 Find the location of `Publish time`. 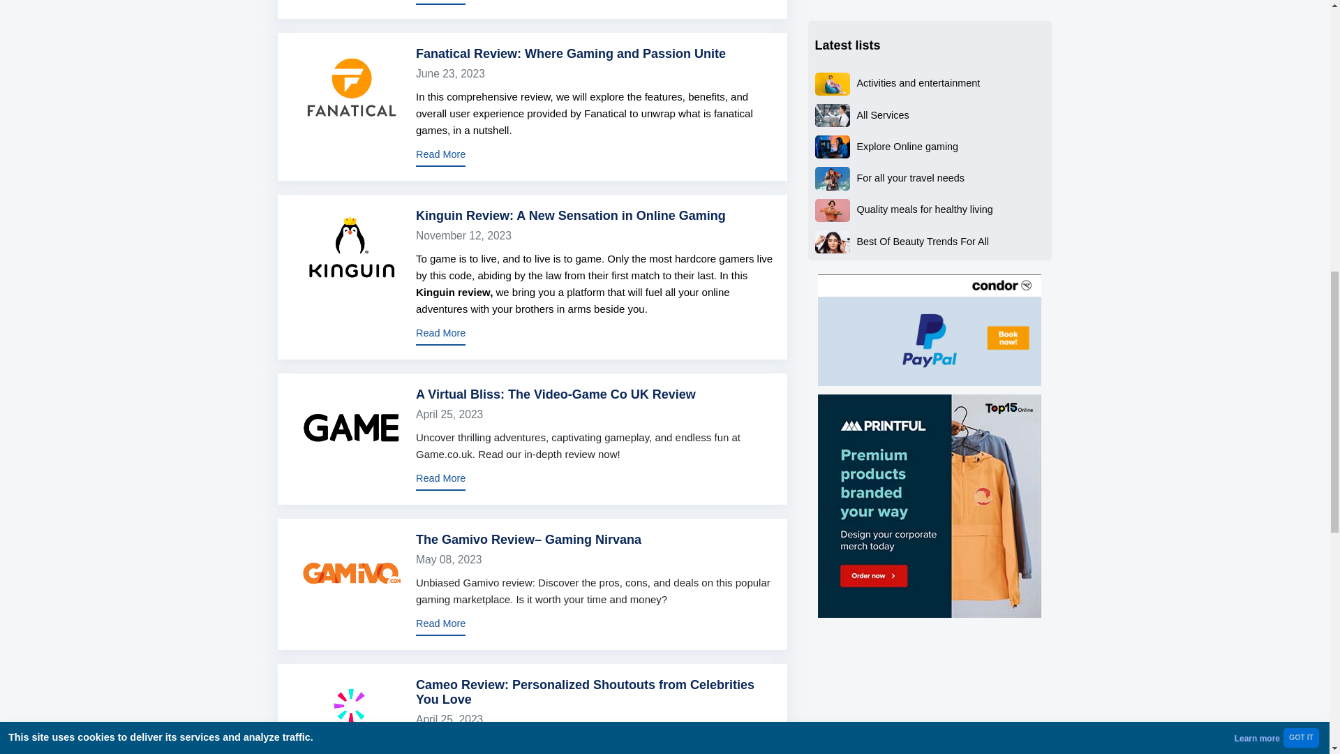

Publish time is located at coordinates (594, 719).